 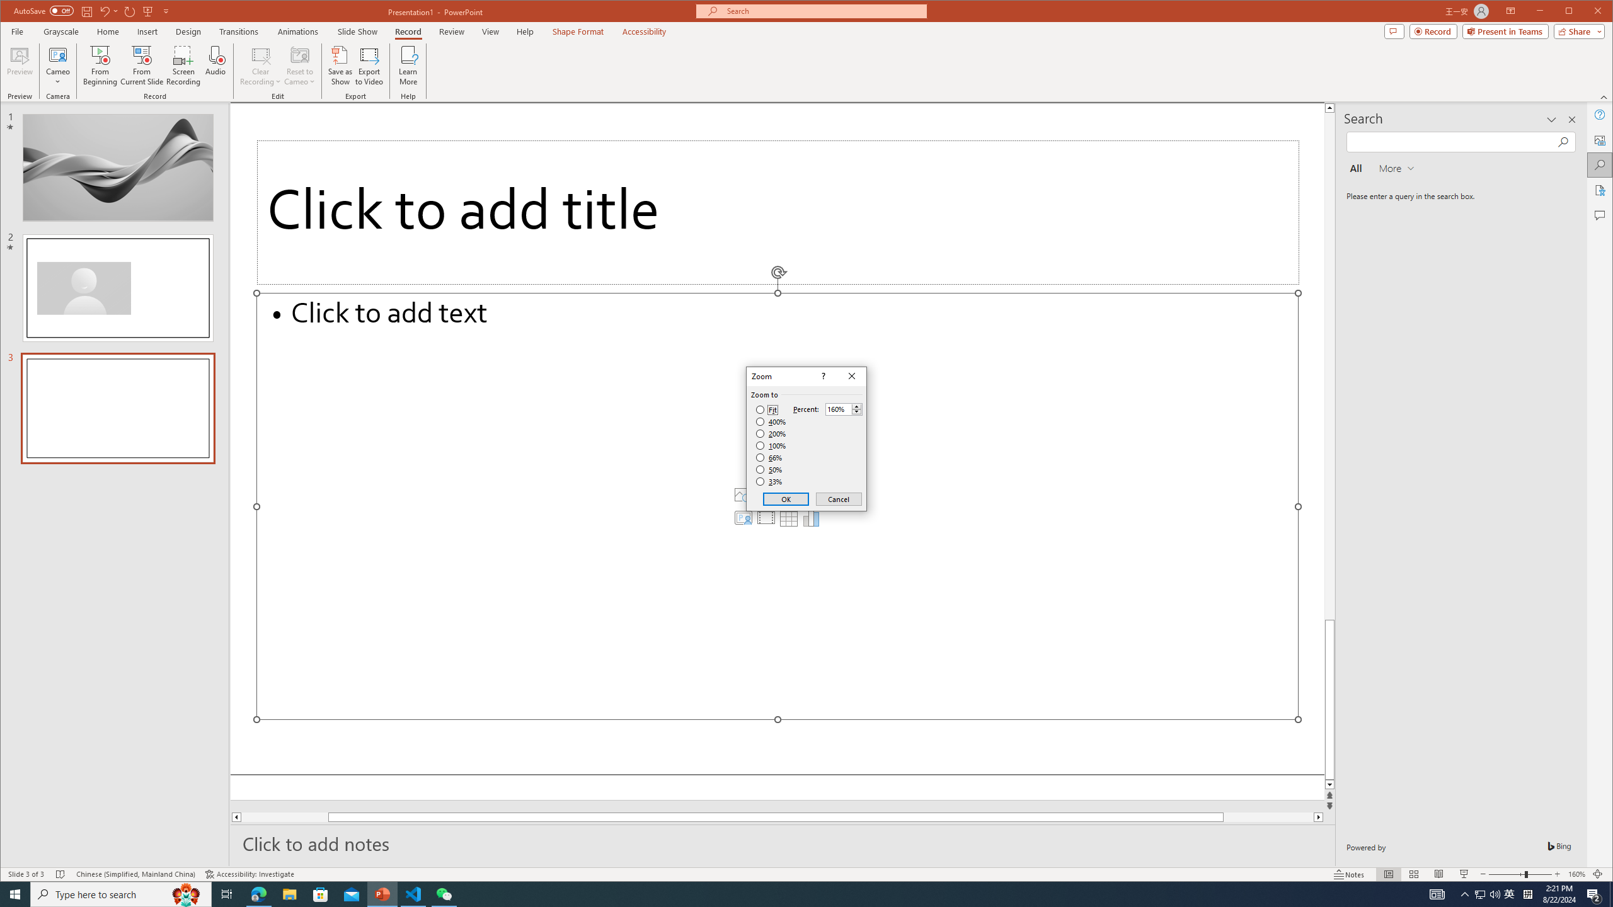 What do you see at coordinates (771, 445) in the screenshot?
I see `100%` at bounding box center [771, 445].